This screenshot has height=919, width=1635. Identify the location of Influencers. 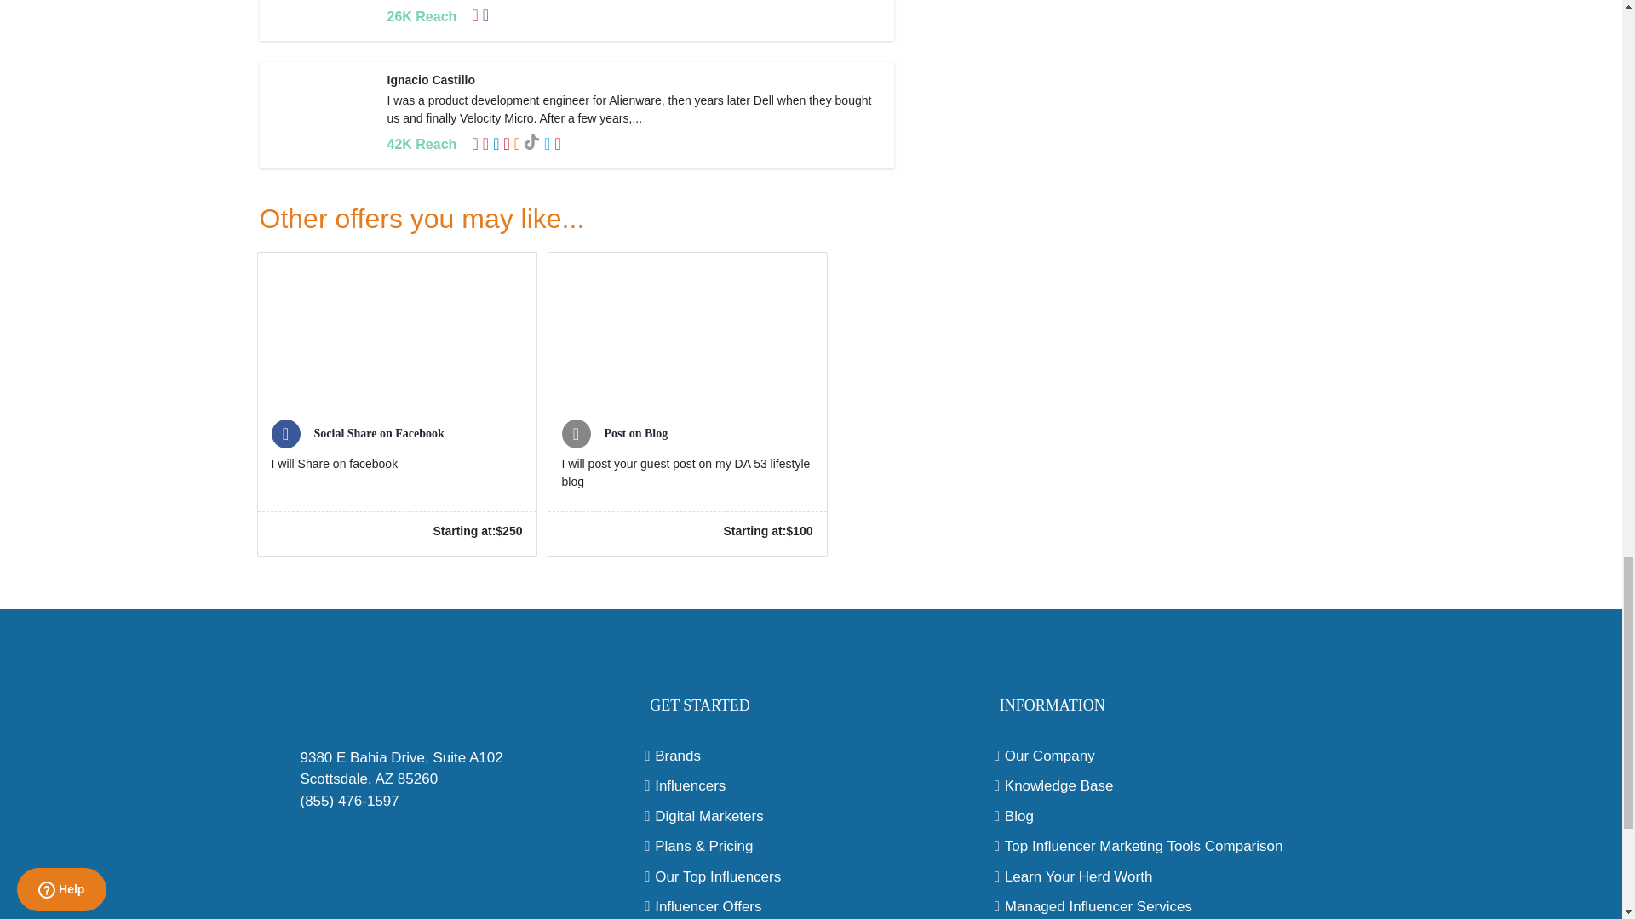
(811, 786).